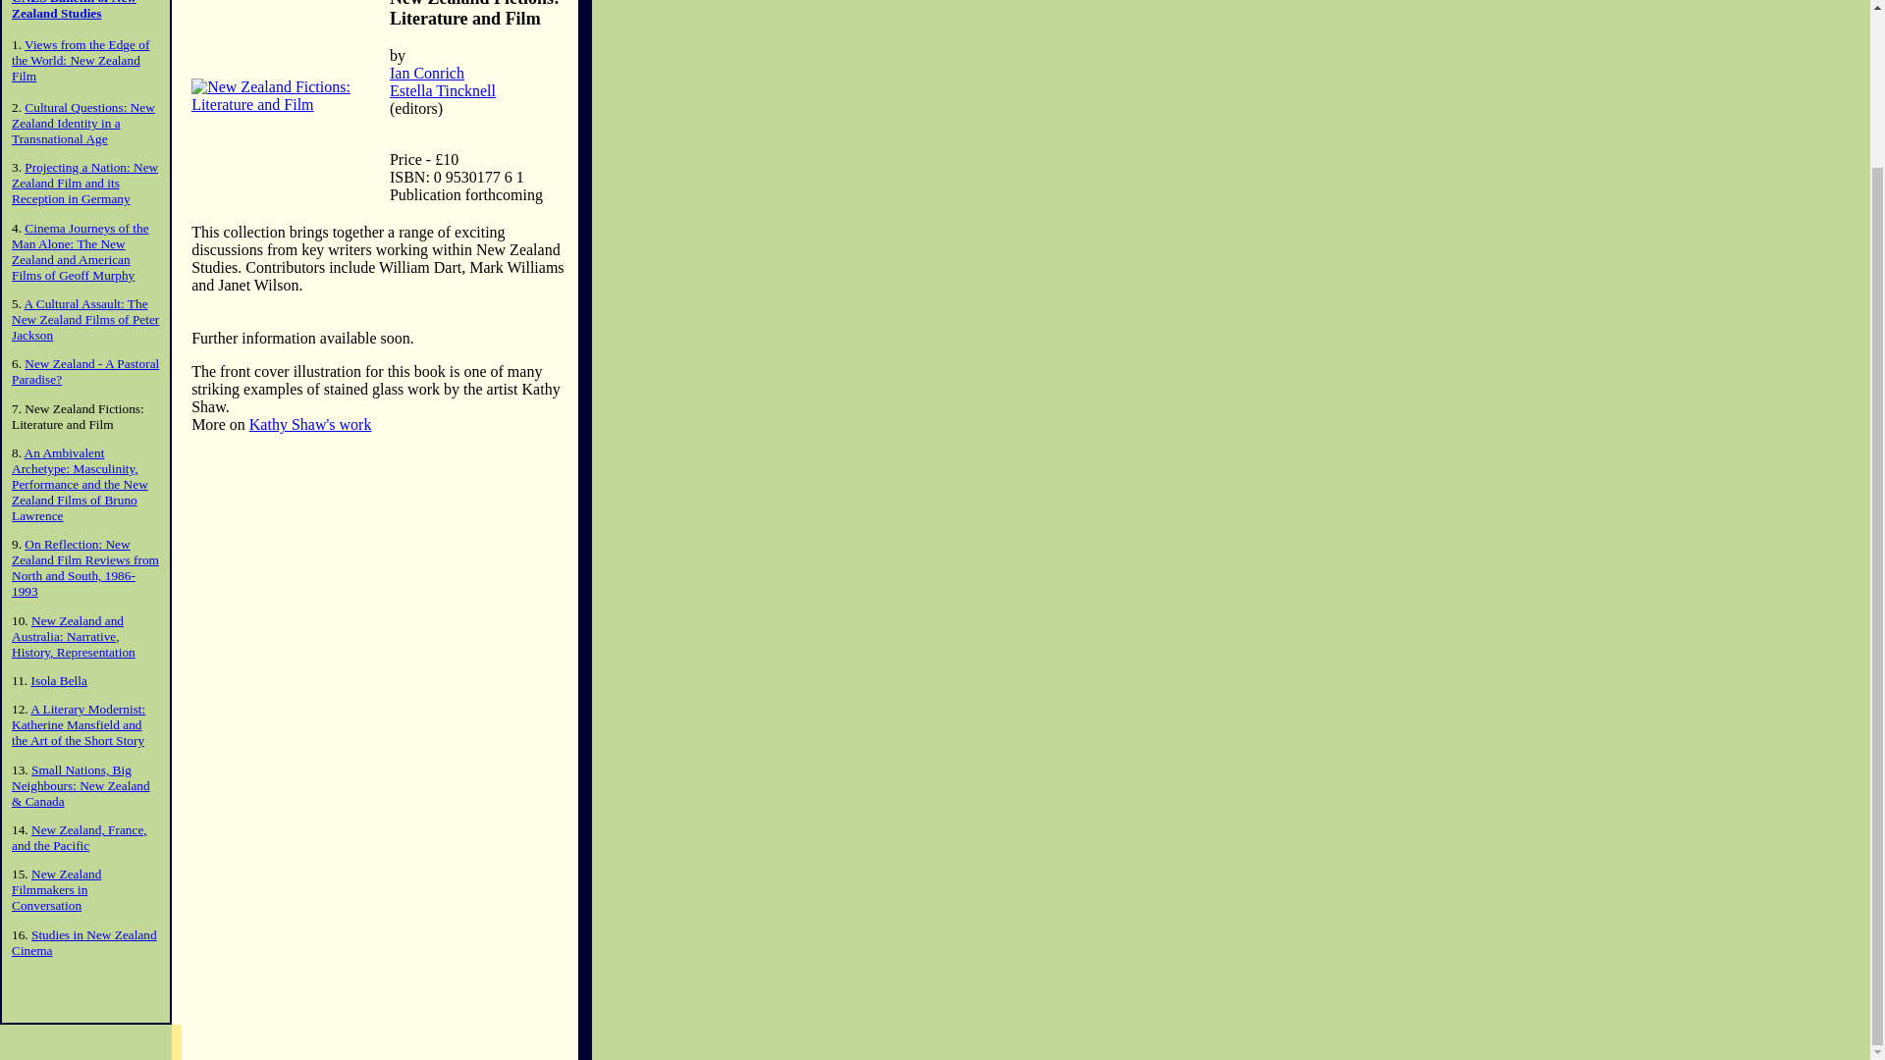 The height and width of the screenshot is (1060, 1885). Describe the element at coordinates (442, 90) in the screenshot. I see `Estella Tincknell` at that location.